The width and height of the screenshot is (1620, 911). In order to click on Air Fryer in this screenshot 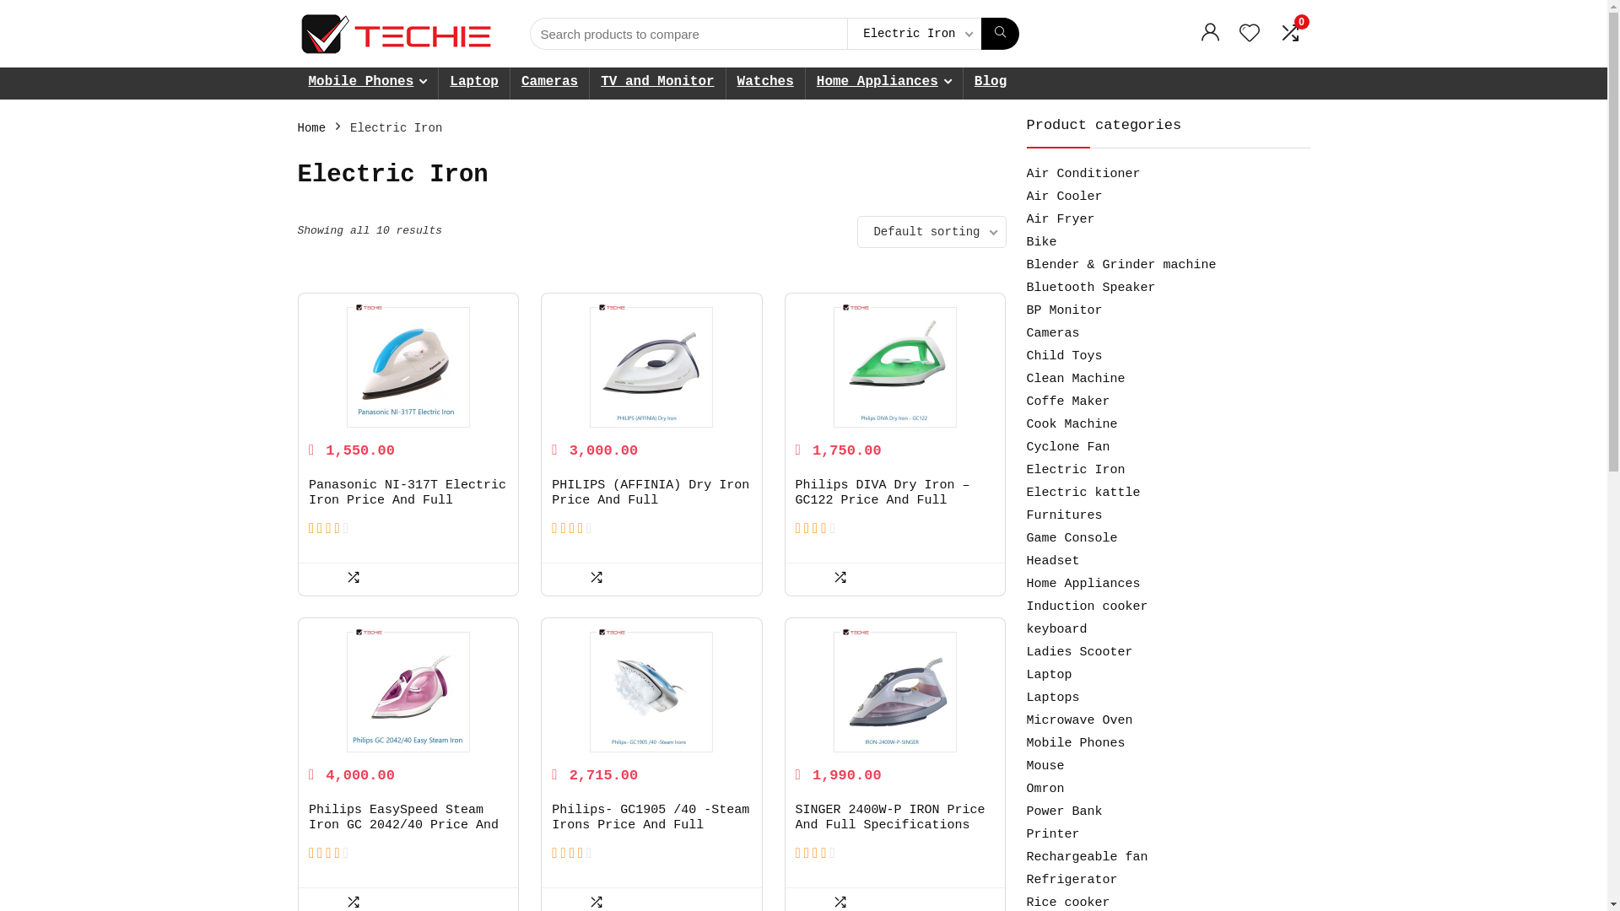, I will do `click(1060, 219)`.